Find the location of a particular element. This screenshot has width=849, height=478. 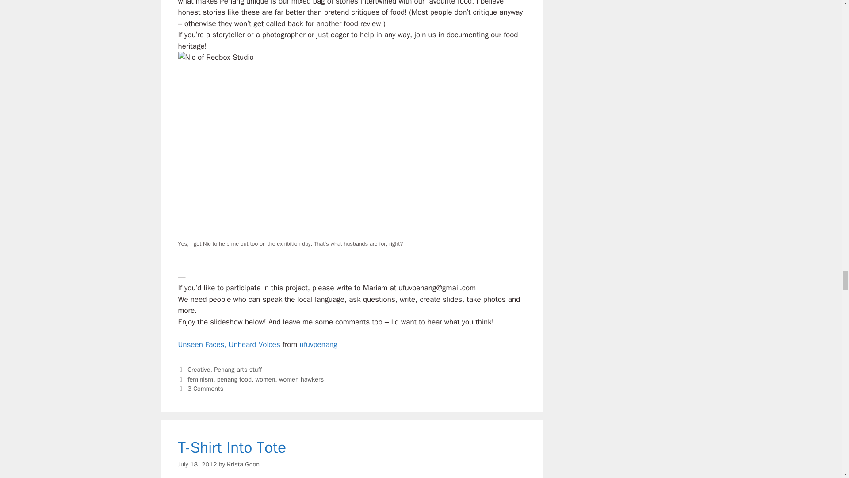

Creative is located at coordinates (199, 369).